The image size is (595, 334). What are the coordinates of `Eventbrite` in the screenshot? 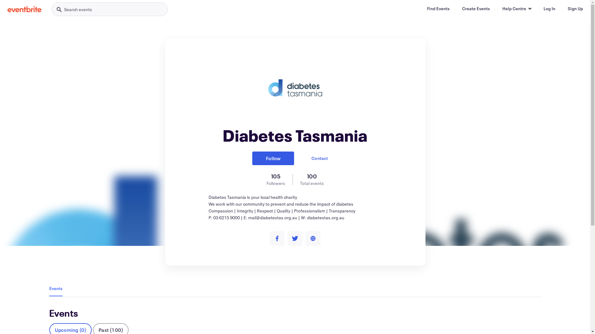 It's located at (24, 9).